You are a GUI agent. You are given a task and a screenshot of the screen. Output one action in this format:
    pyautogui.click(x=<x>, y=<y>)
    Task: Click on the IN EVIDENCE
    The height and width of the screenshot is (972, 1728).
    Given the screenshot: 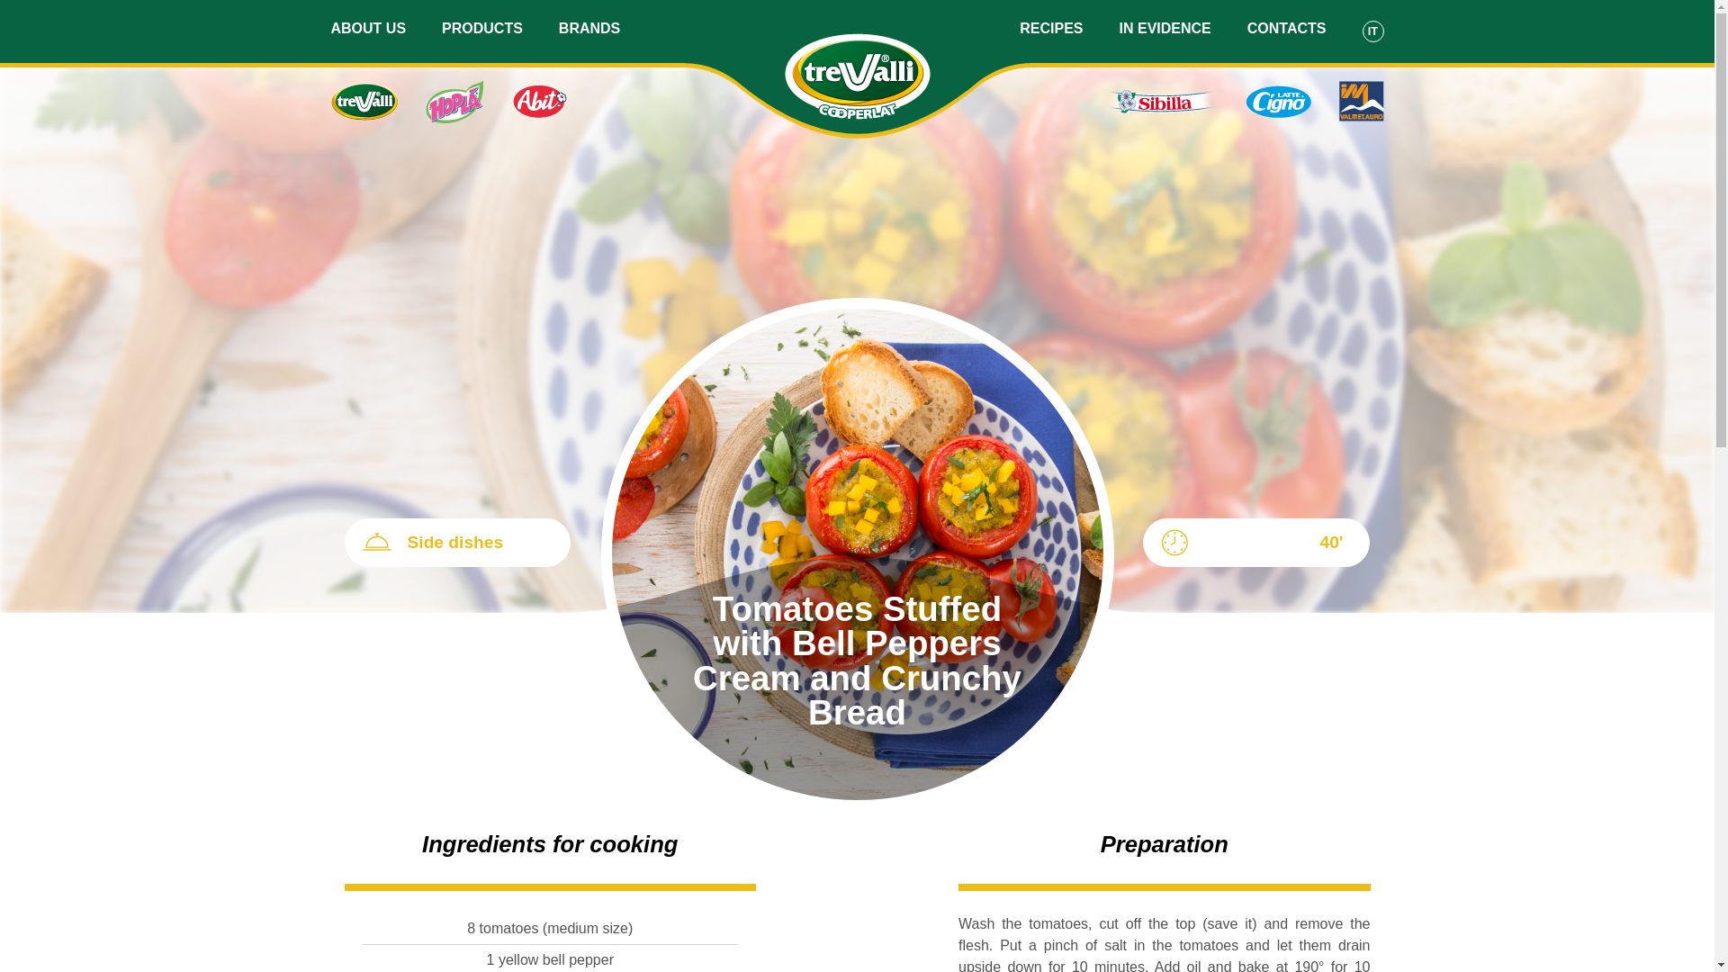 What is the action you would take?
    pyautogui.click(x=1165, y=27)
    